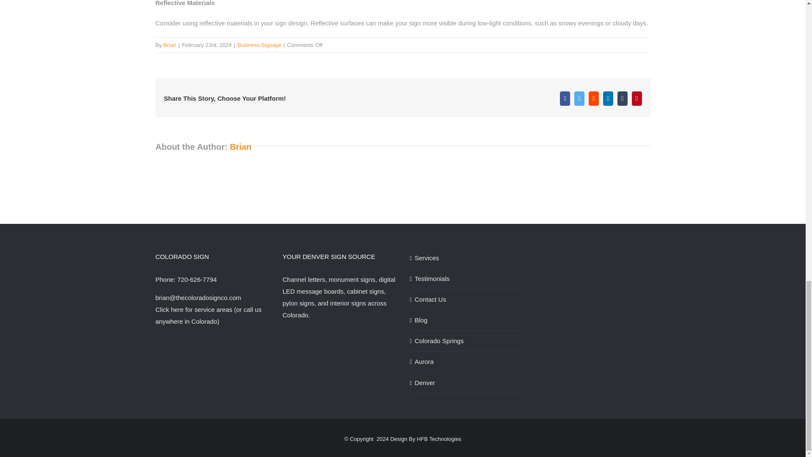 The image size is (812, 457). I want to click on Monument, so click(352, 279).